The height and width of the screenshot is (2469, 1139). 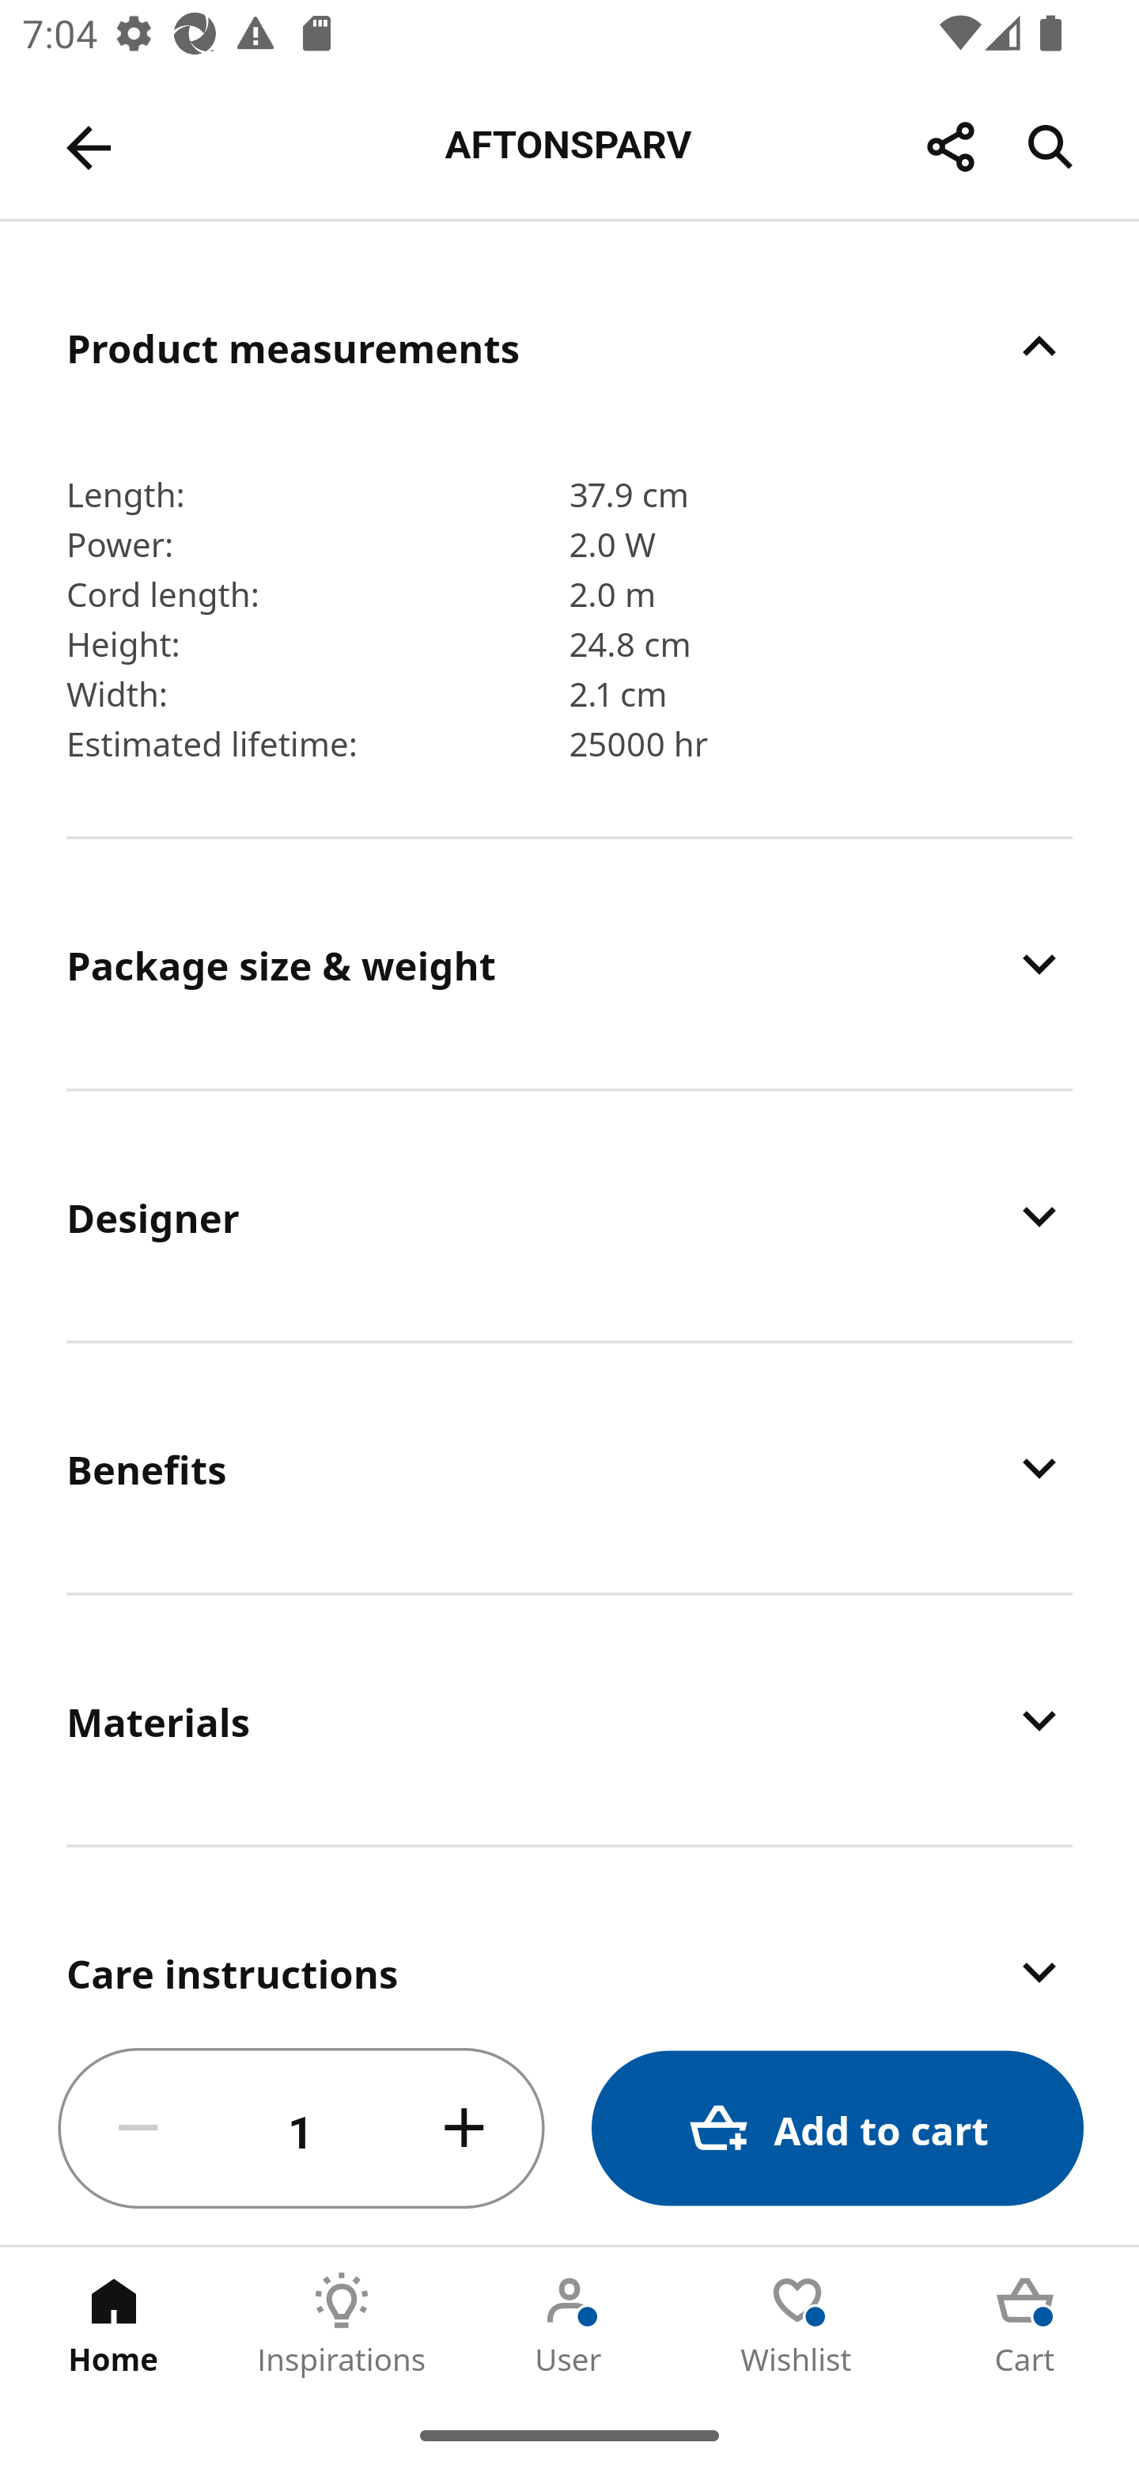 What do you see at coordinates (1025, 2324) in the screenshot?
I see `Cart
Tab 5 of 5` at bounding box center [1025, 2324].